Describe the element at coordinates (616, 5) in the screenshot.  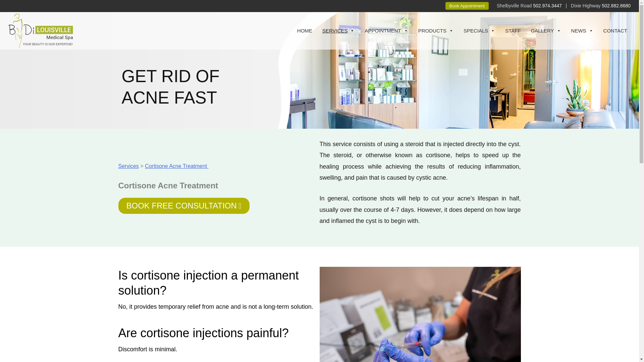
I see `502.882.8680` at that location.